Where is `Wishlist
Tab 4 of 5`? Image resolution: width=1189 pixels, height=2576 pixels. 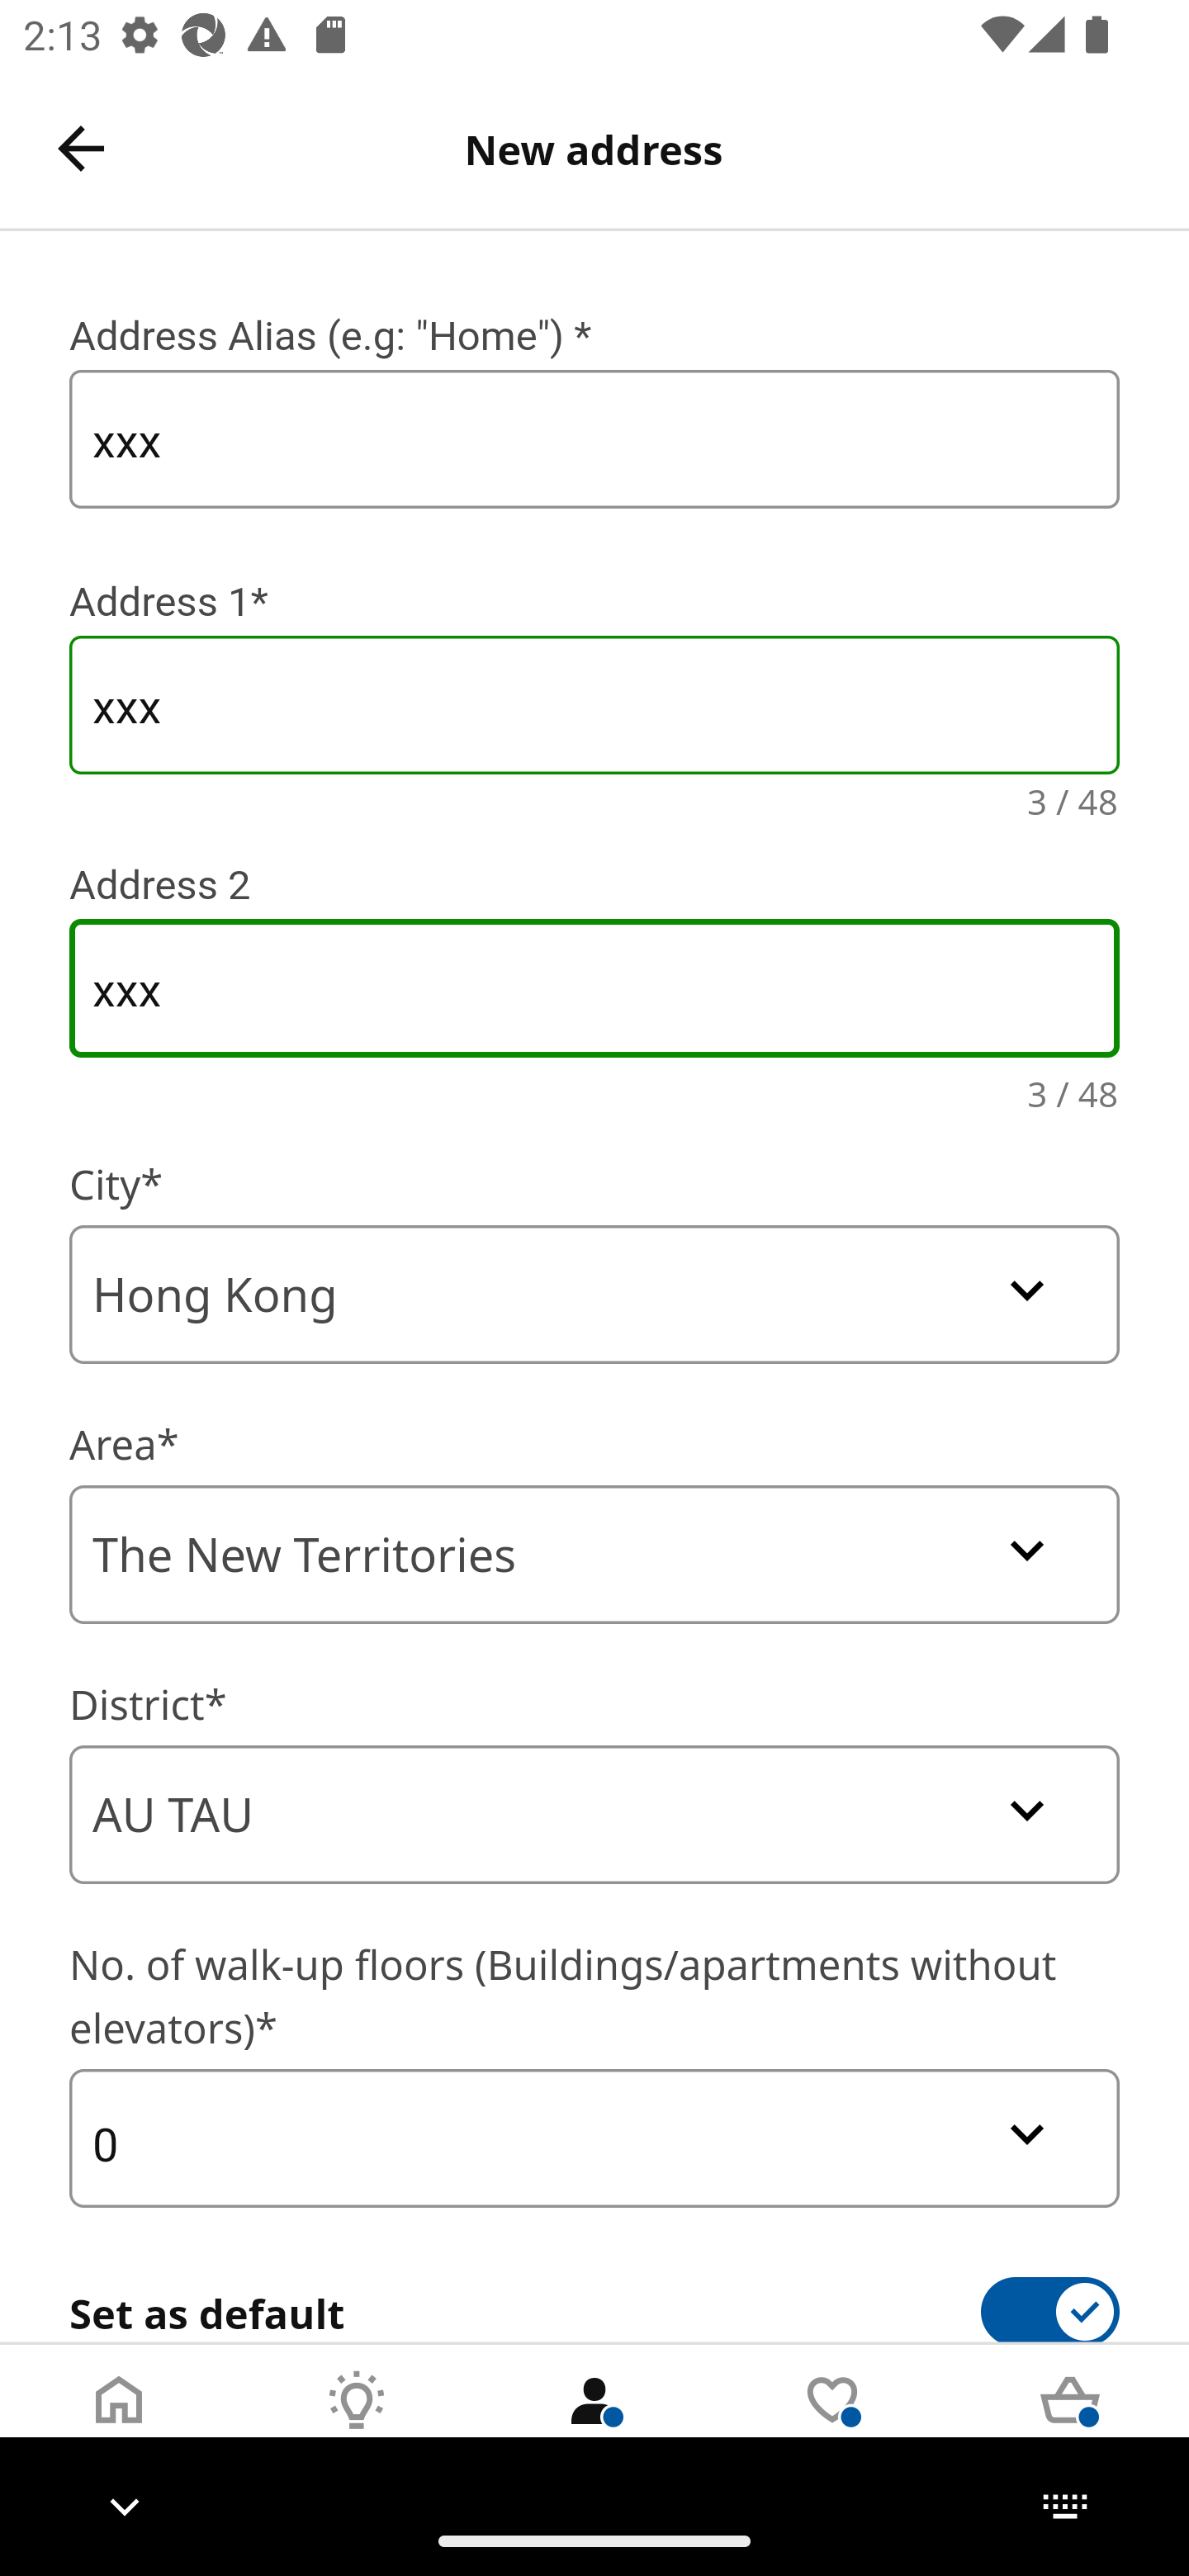 Wishlist
Tab 4 of 5 is located at coordinates (832, 2425).